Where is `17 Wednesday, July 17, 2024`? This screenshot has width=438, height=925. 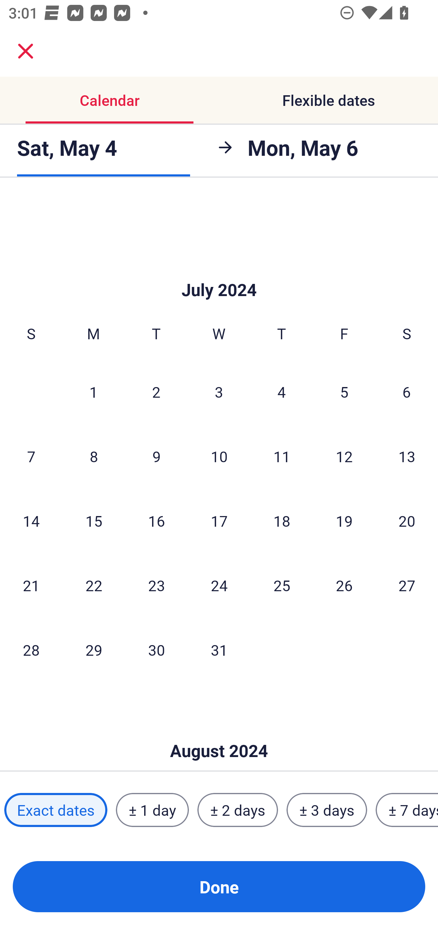 17 Wednesday, July 17, 2024 is located at coordinates (219, 521).